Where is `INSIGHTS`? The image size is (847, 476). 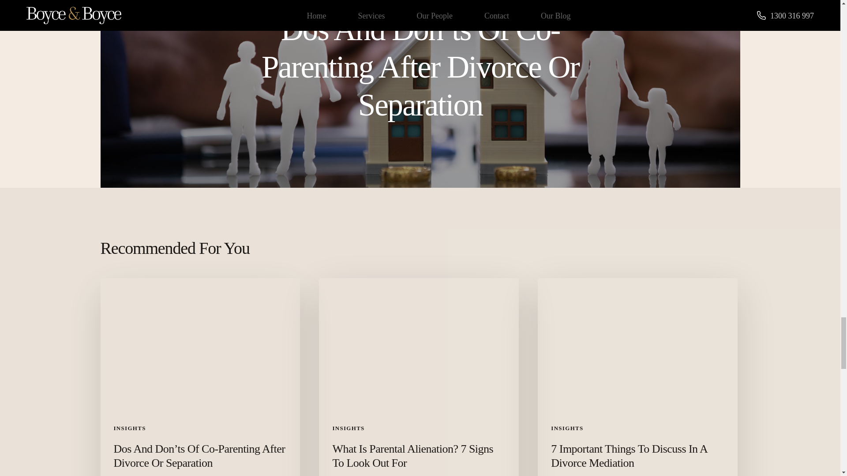
INSIGHTS is located at coordinates (348, 428).